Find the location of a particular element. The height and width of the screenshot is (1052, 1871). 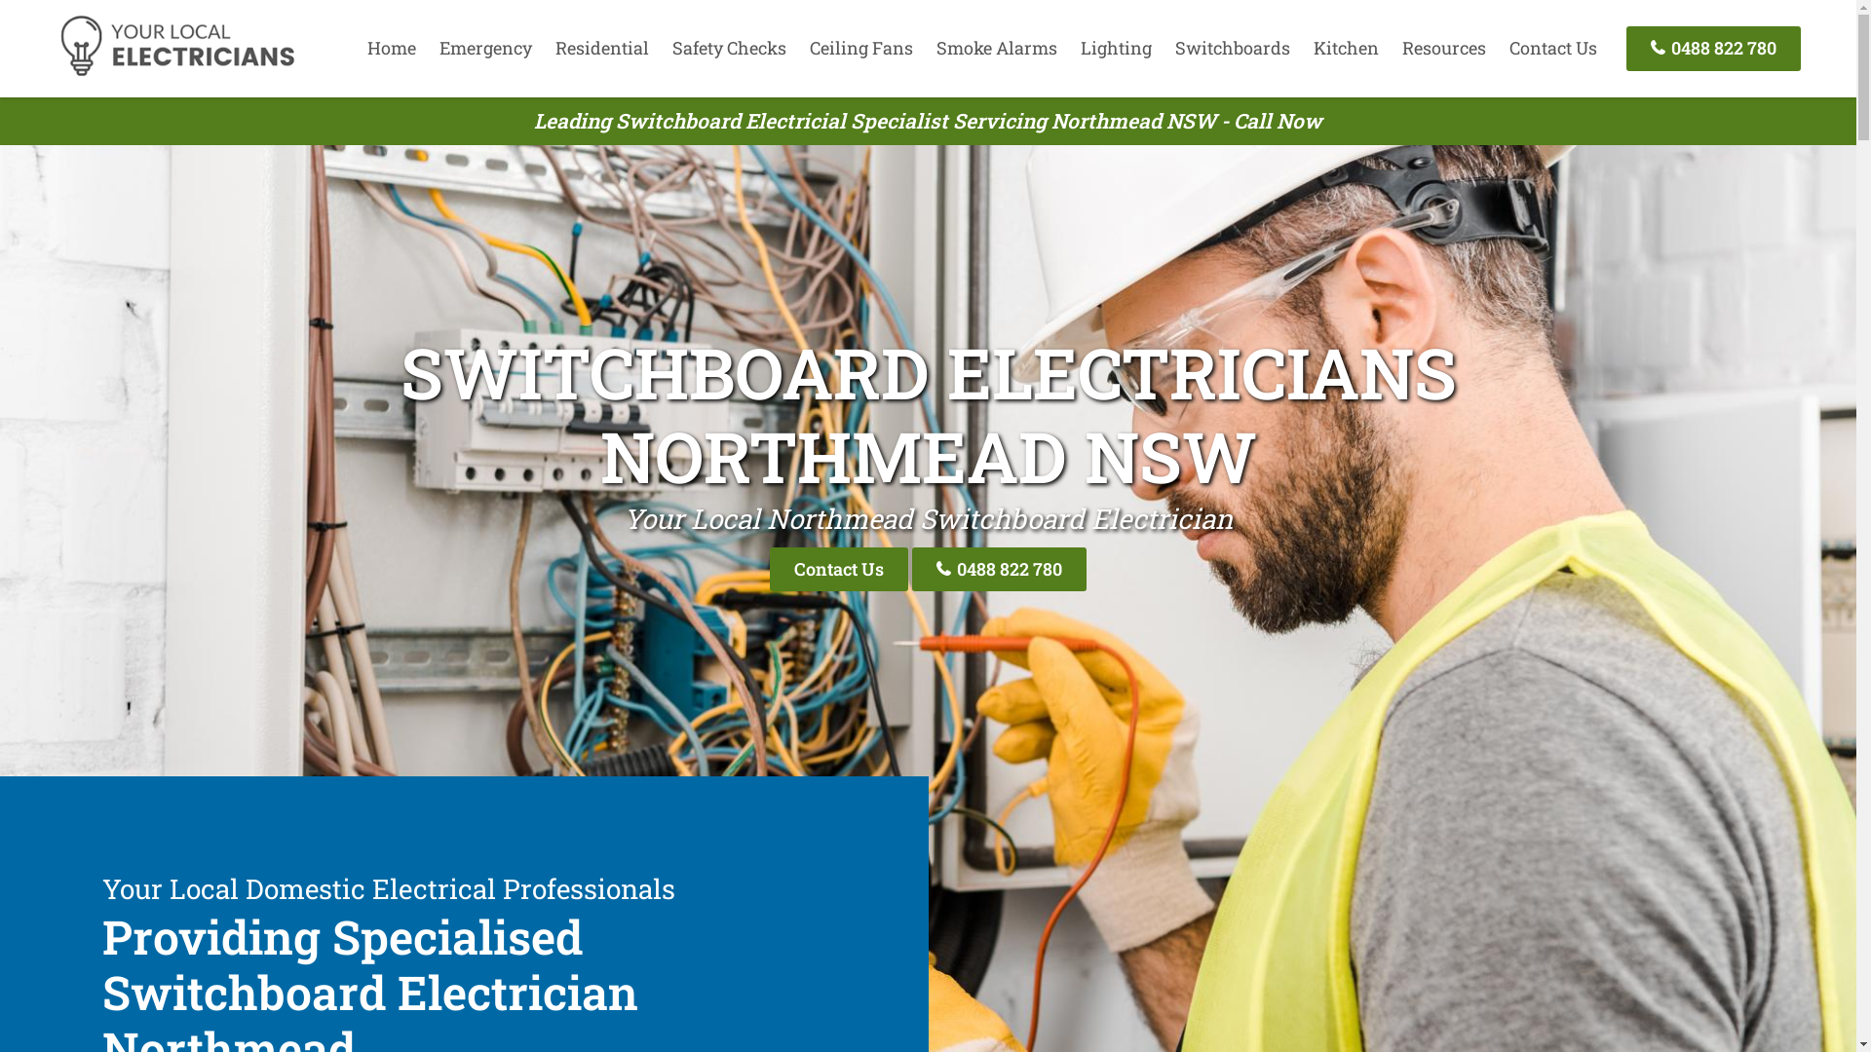

Electricians is located at coordinates (177, 73).